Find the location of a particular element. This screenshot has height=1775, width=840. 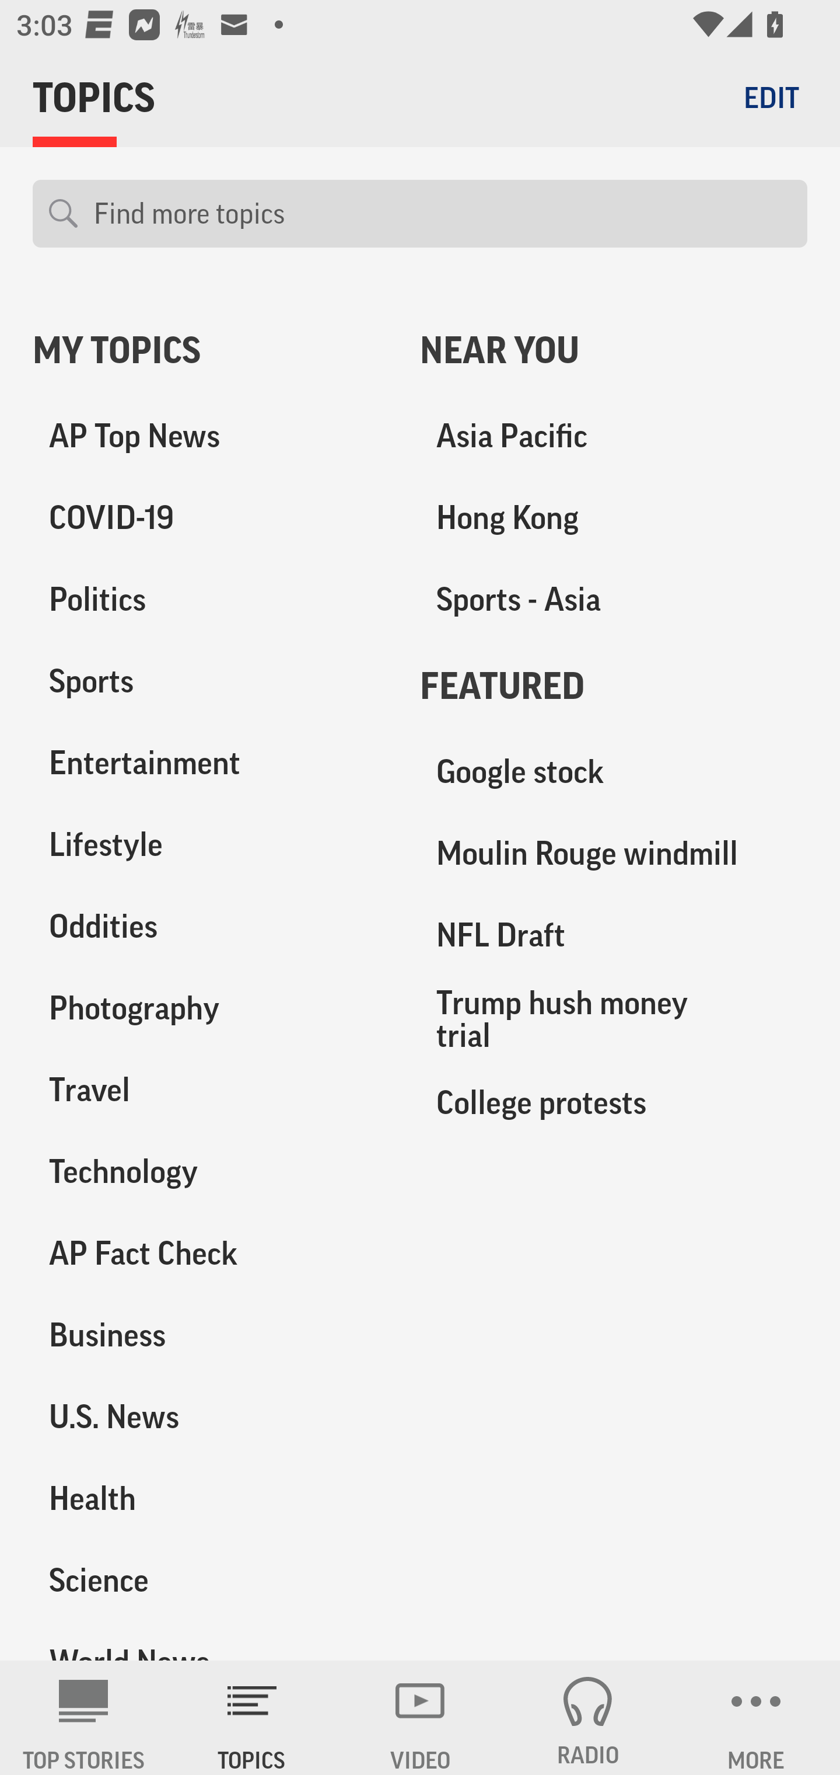

Politics is located at coordinates (210, 600).